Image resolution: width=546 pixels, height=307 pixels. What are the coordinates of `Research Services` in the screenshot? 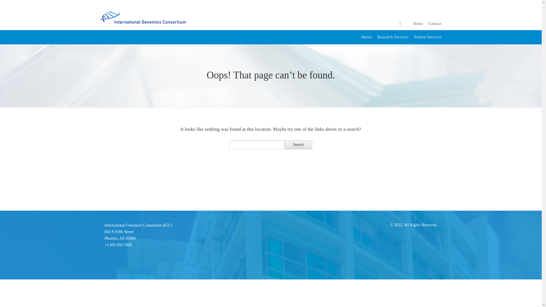 It's located at (298, 144).